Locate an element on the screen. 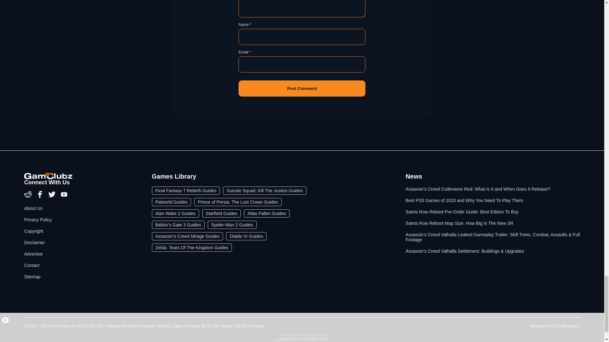 The image size is (609, 342). twitter is located at coordinates (53, 196).